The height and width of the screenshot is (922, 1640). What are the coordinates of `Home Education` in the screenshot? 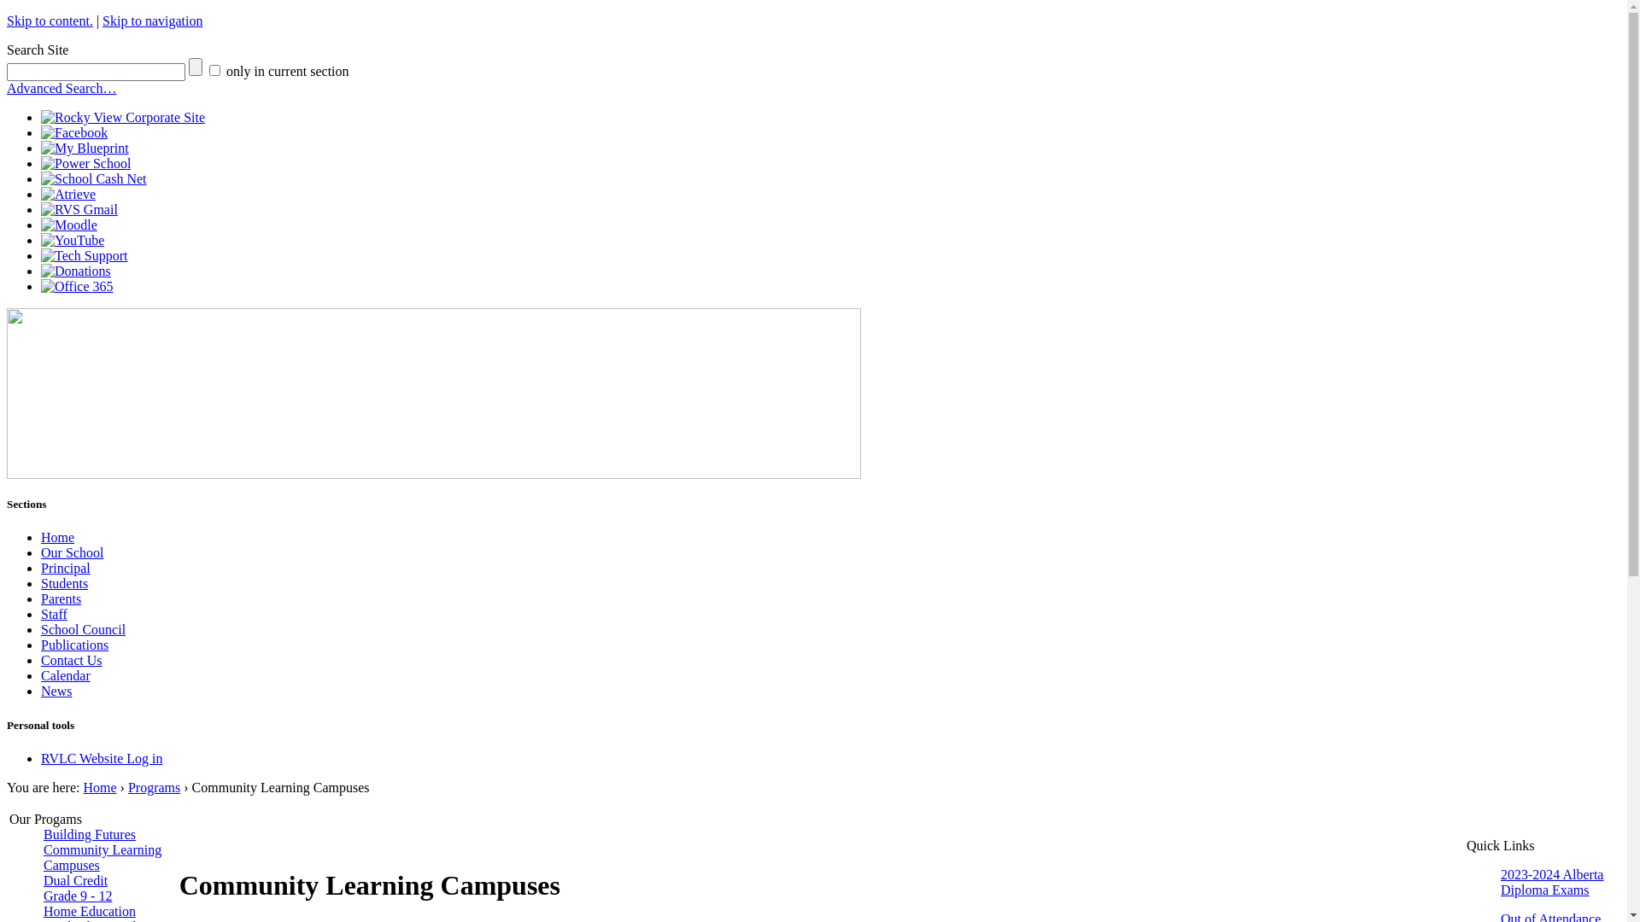 It's located at (90, 912).